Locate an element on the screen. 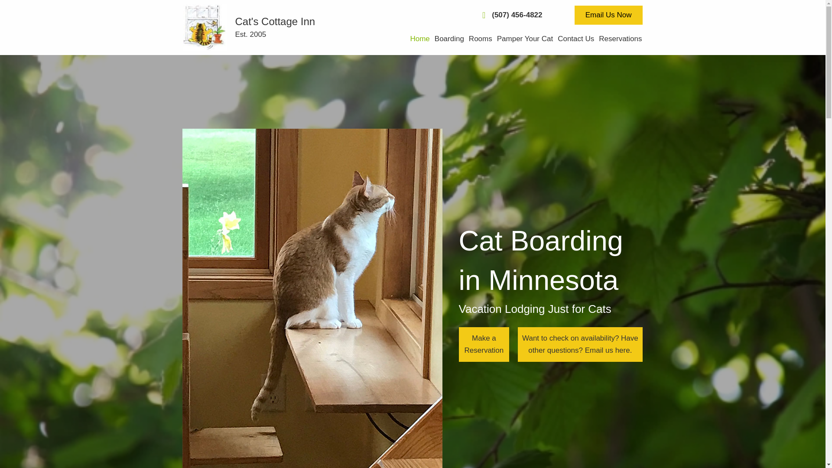 This screenshot has height=468, width=832. Pamper Your Cat is located at coordinates (523, 39).